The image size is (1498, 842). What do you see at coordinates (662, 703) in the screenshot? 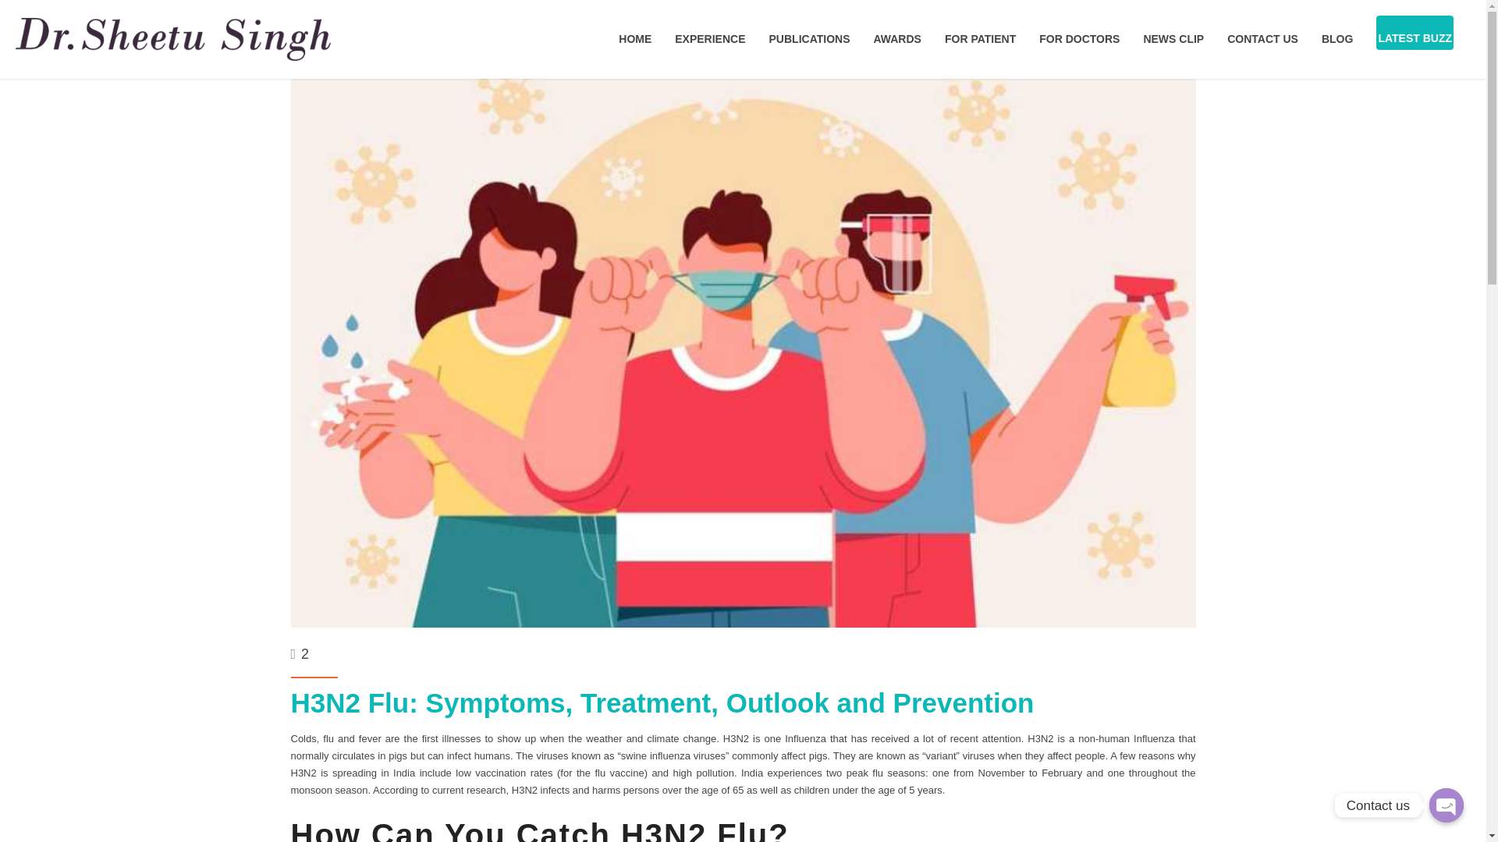
I see `H3N2 Flu: Symptoms, Treatment, Outlook and Prevention` at bounding box center [662, 703].